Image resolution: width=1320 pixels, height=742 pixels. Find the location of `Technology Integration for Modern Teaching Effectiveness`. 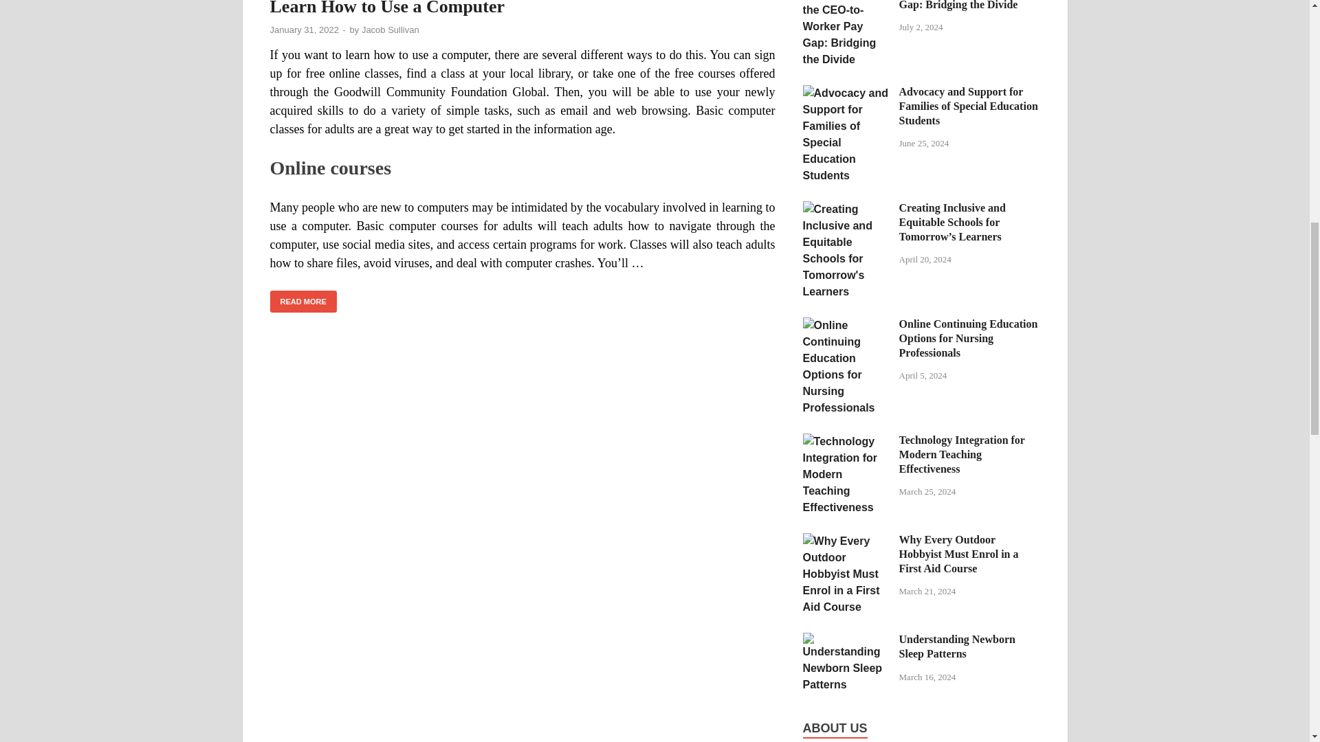

Technology Integration for Modern Teaching Effectiveness is located at coordinates (846, 441).